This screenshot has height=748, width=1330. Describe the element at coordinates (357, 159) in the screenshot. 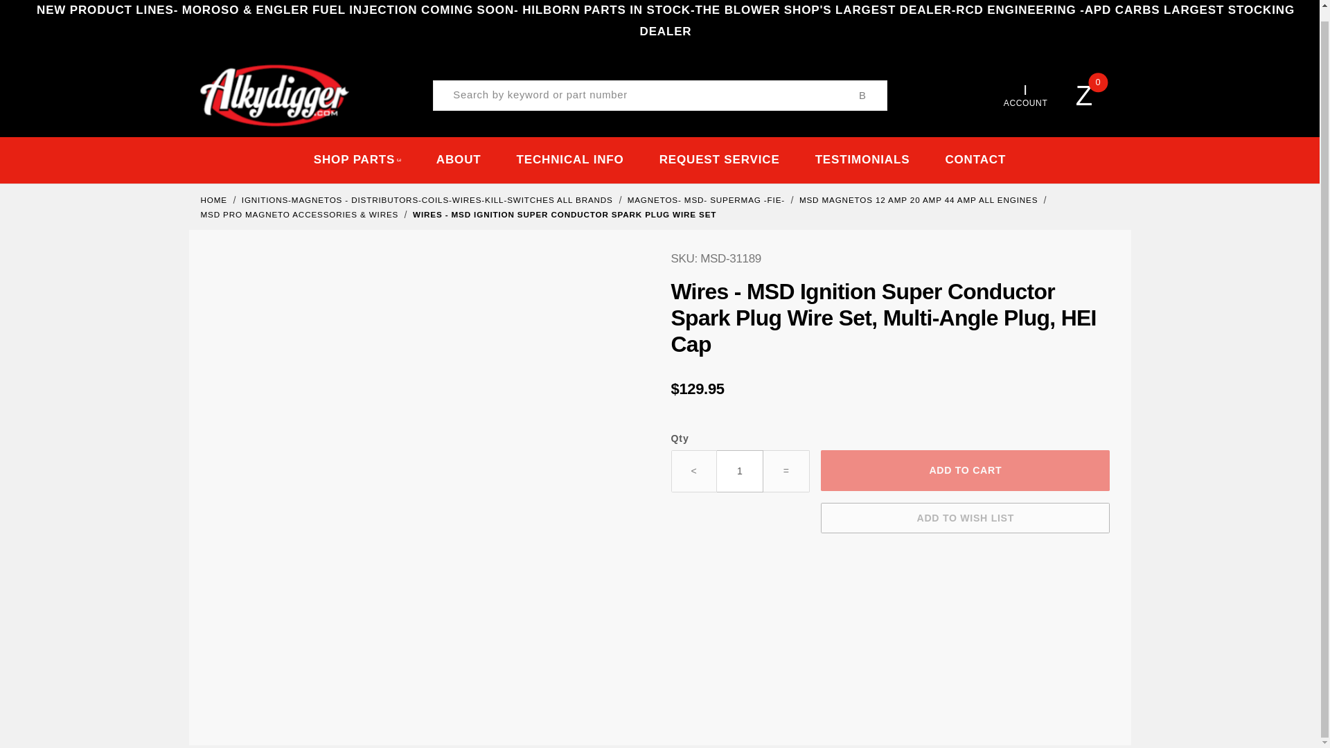

I see `SHOP PARTS` at that location.